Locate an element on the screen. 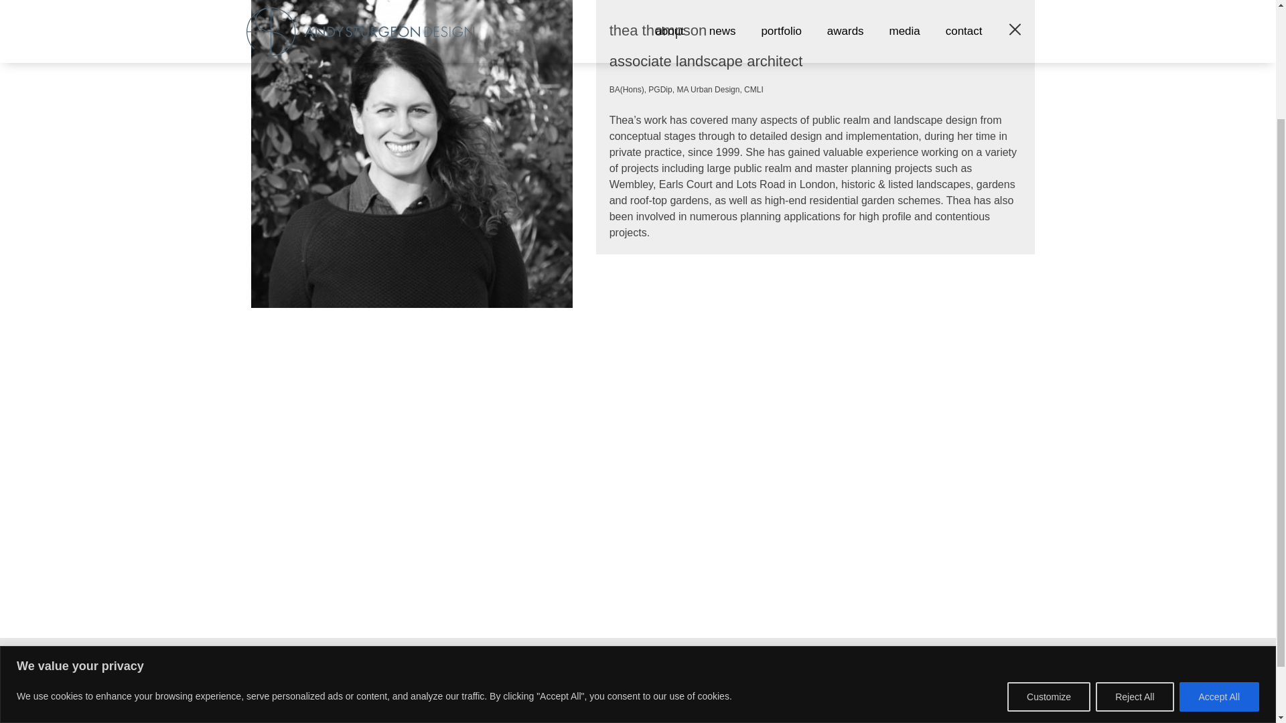 The height and width of the screenshot is (723, 1286). Customize is located at coordinates (1049, 550).